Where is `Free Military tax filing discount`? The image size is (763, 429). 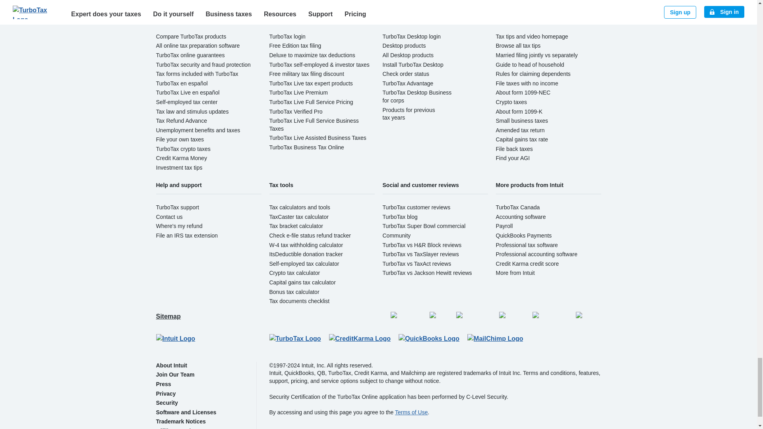 Free Military tax filing discount is located at coordinates (306, 74).